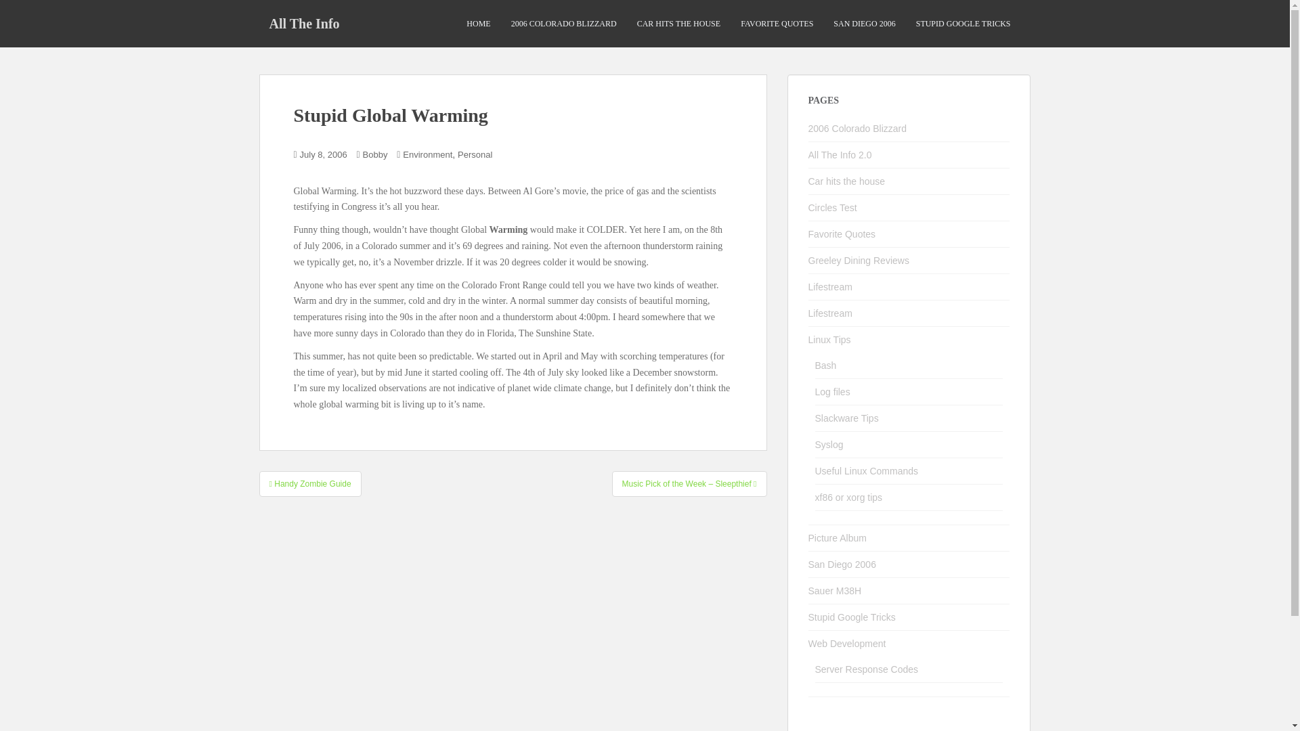 The image size is (1300, 731). What do you see at coordinates (833, 208) in the screenshot?
I see `Circles Test` at bounding box center [833, 208].